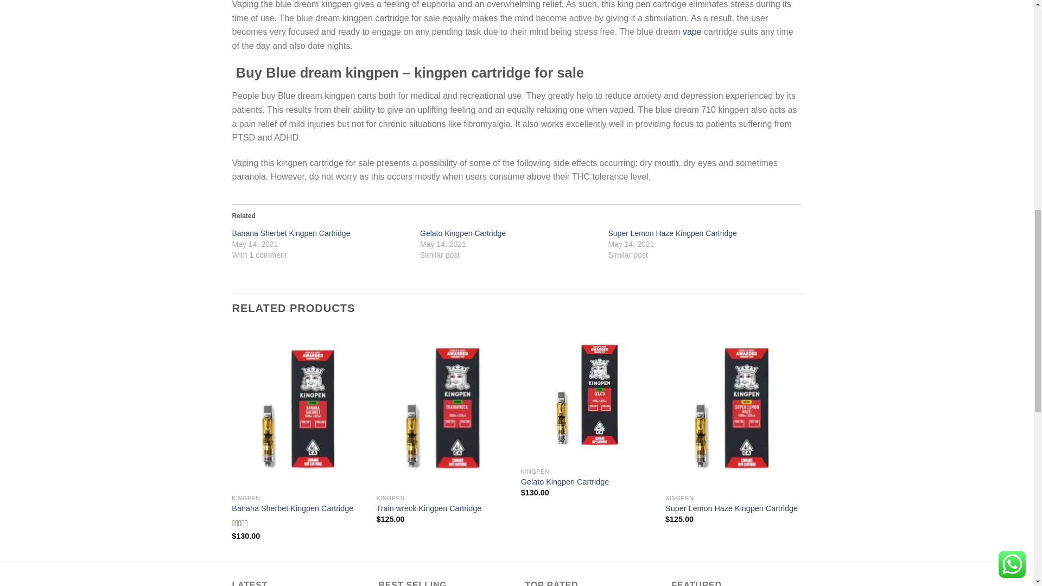  I want to click on Banana Sherbet Kingpen Cartridge, so click(291, 233).